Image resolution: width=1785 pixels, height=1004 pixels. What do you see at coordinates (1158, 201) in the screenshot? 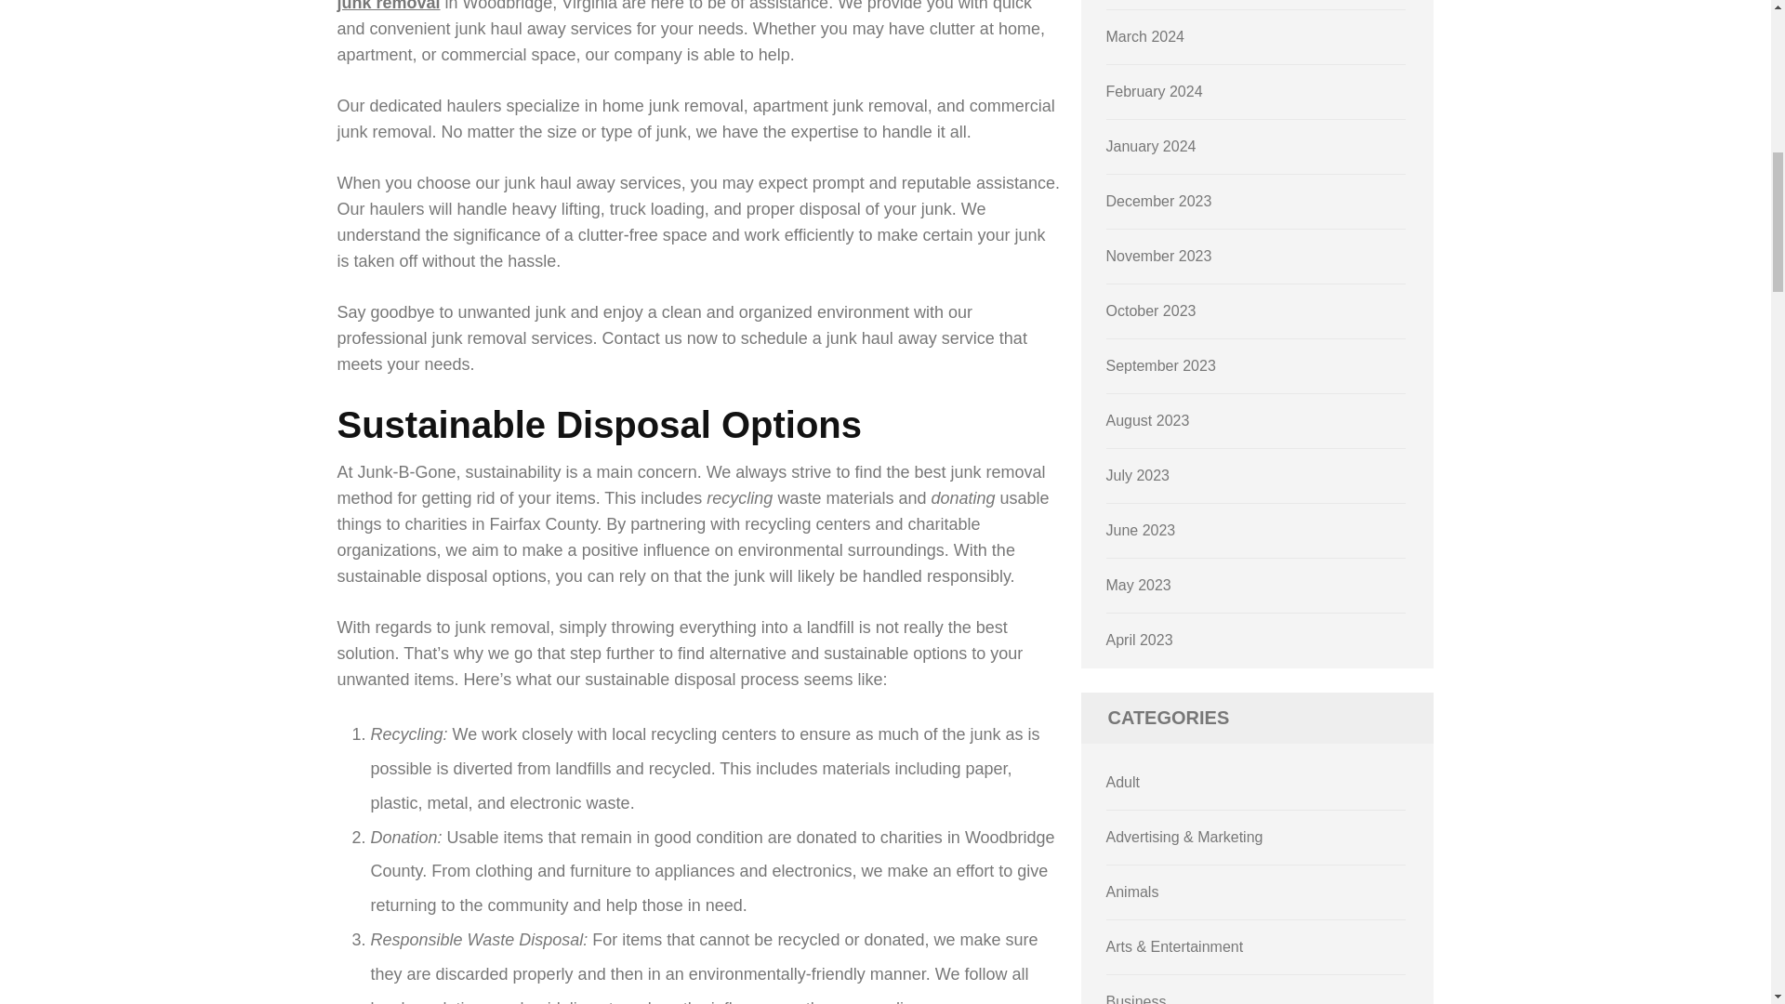
I see `December 2023` at bounding box center [1158, 201].